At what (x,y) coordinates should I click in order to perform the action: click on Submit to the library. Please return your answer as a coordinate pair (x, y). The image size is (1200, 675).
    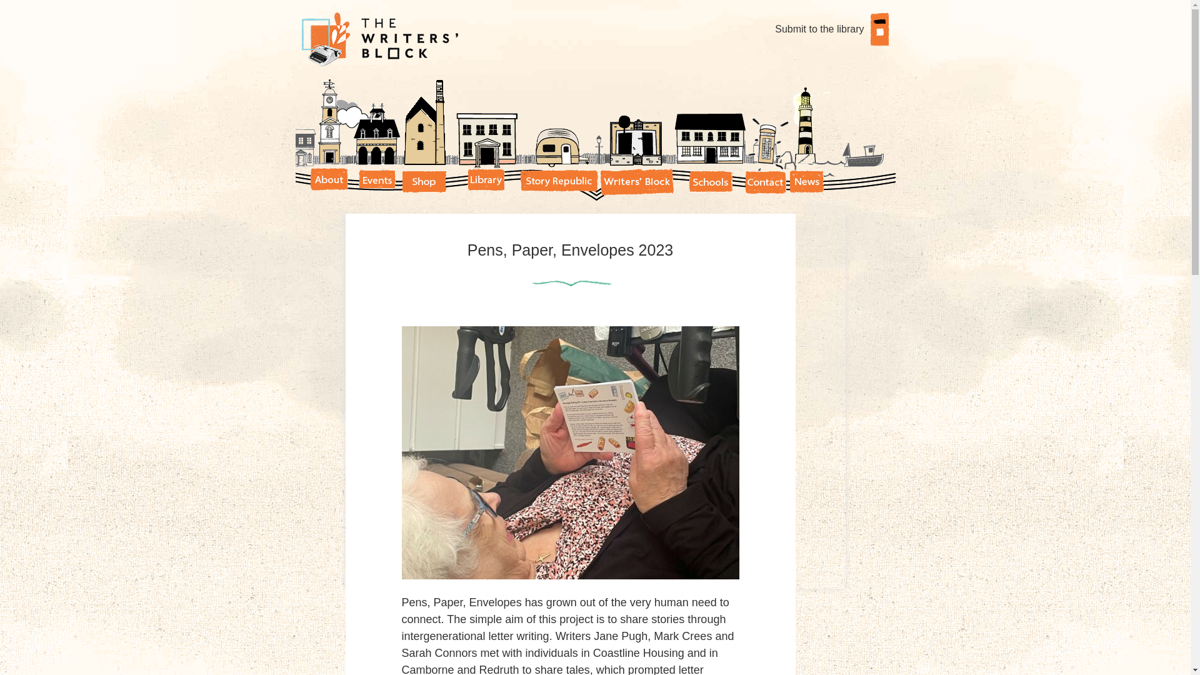
    Looking at the image, I should click on (832, 29).